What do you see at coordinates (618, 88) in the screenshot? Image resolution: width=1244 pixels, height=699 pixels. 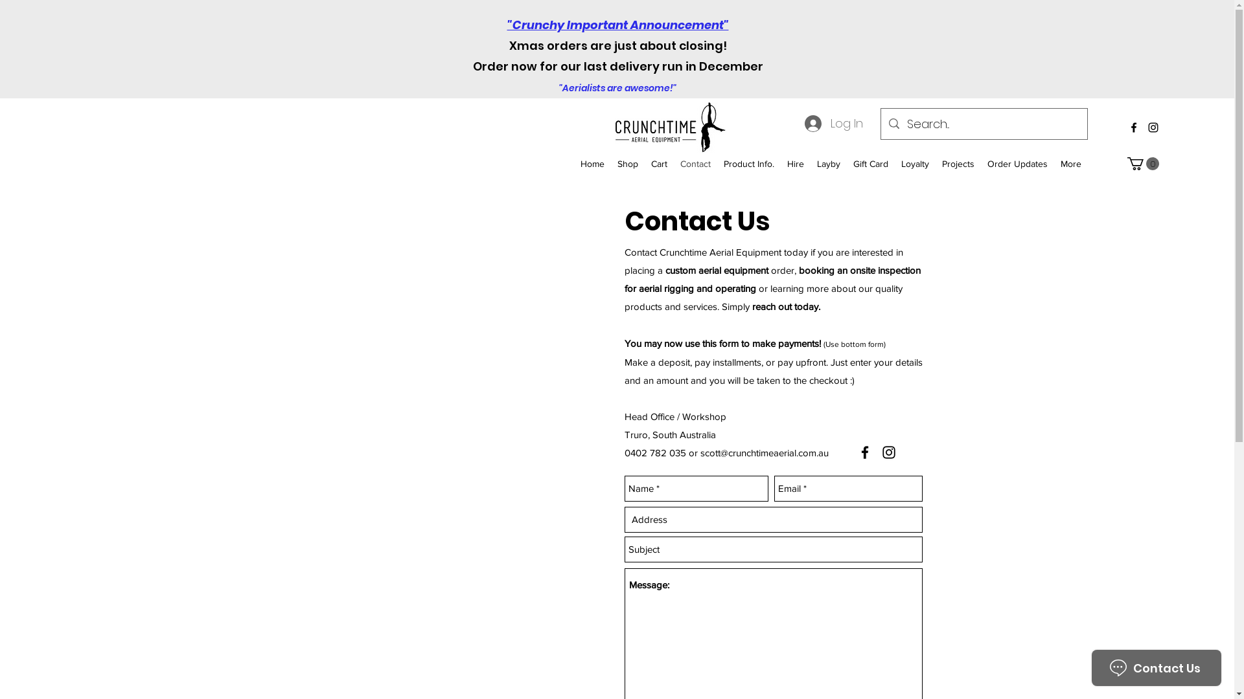 I see `"Aerialists are awesome!"` at bounding box center [618, 88].